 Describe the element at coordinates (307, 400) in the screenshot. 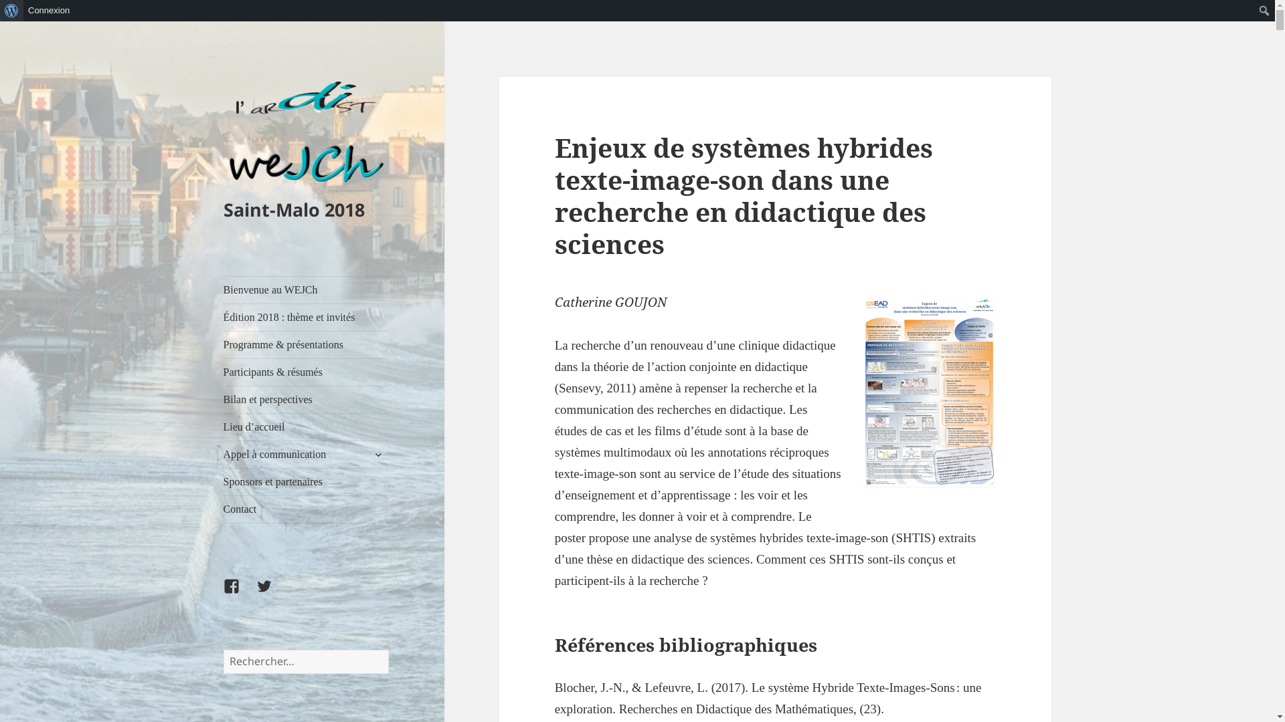

I see `Bilan et perspectives` at that location.